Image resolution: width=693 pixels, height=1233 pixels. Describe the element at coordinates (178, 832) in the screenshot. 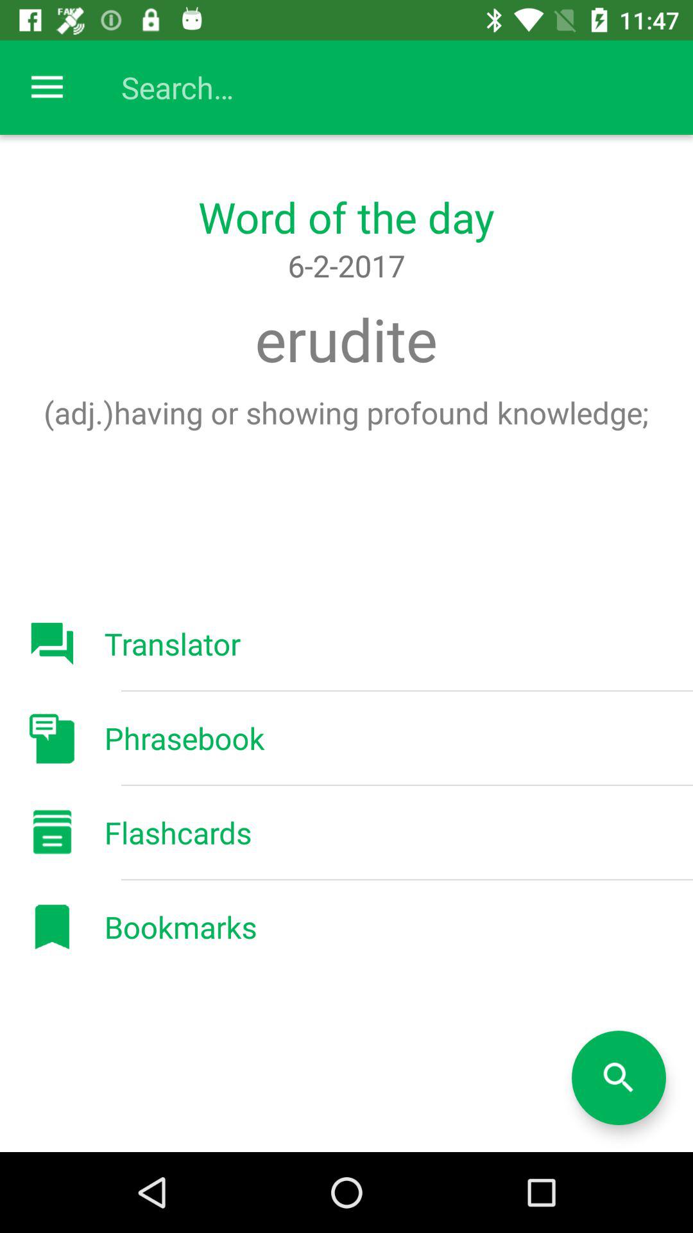

I see `turn off flashcards item` at that location.